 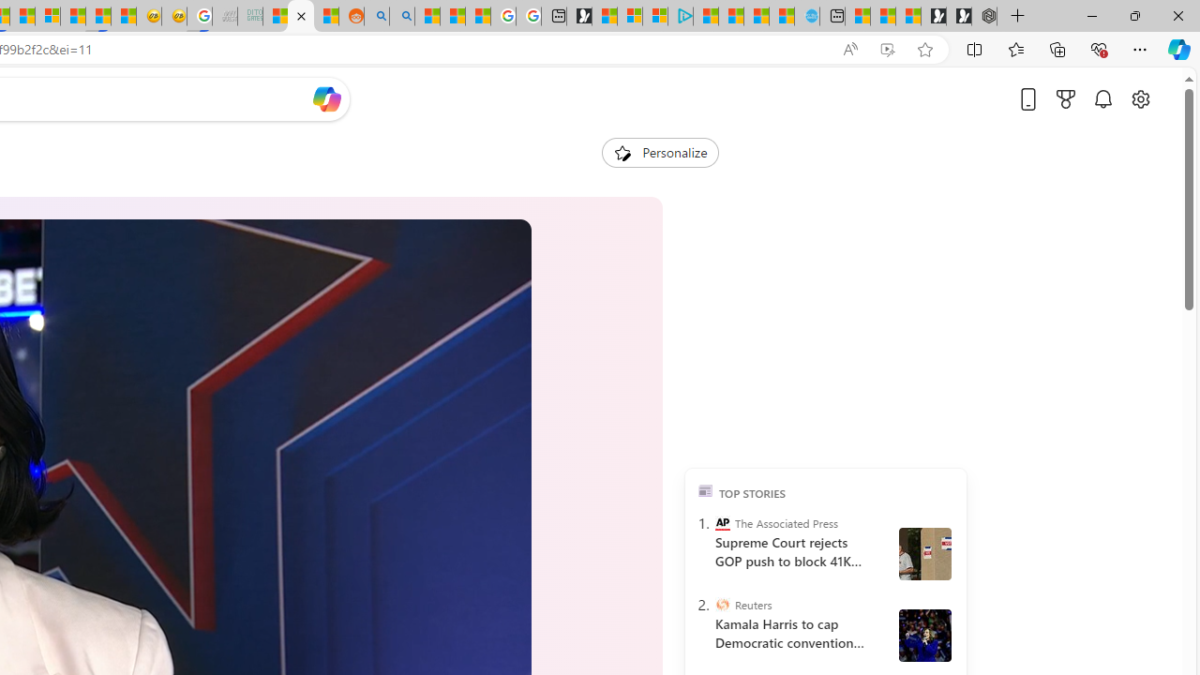 What do you see at coordinates (887, 50) in the screenshot?
I see `Enhance video` at bounding box center [887, 50].